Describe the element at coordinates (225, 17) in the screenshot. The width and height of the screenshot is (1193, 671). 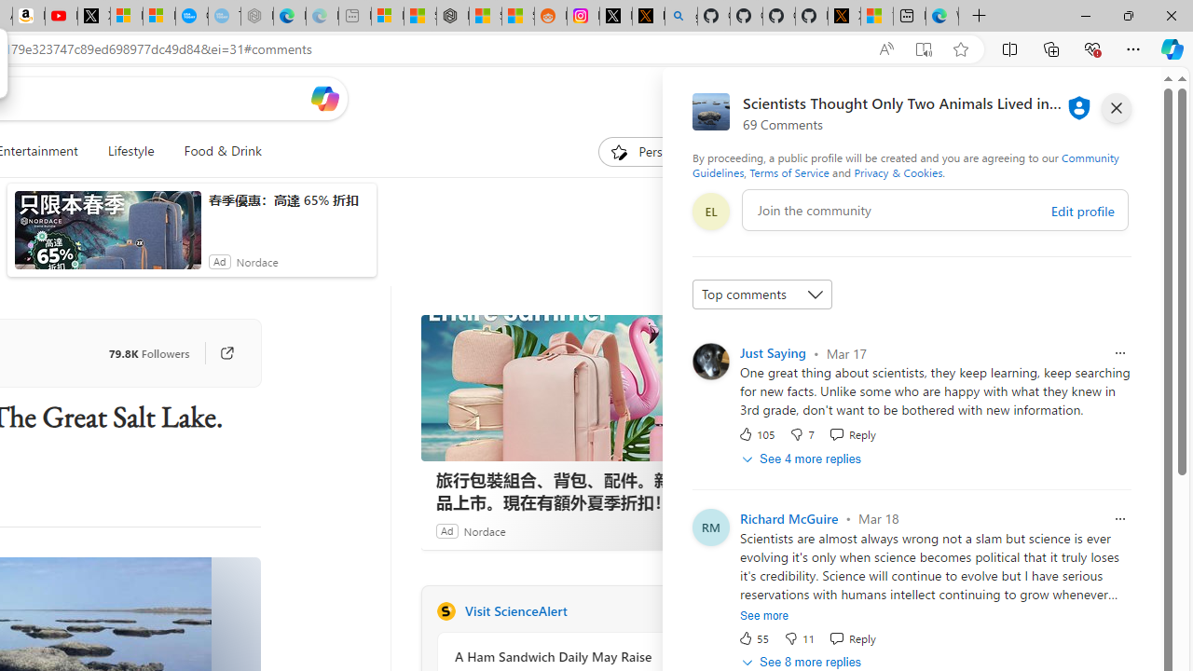
I see `The most popular Google 'how to' searches - Sleeping` at that location.